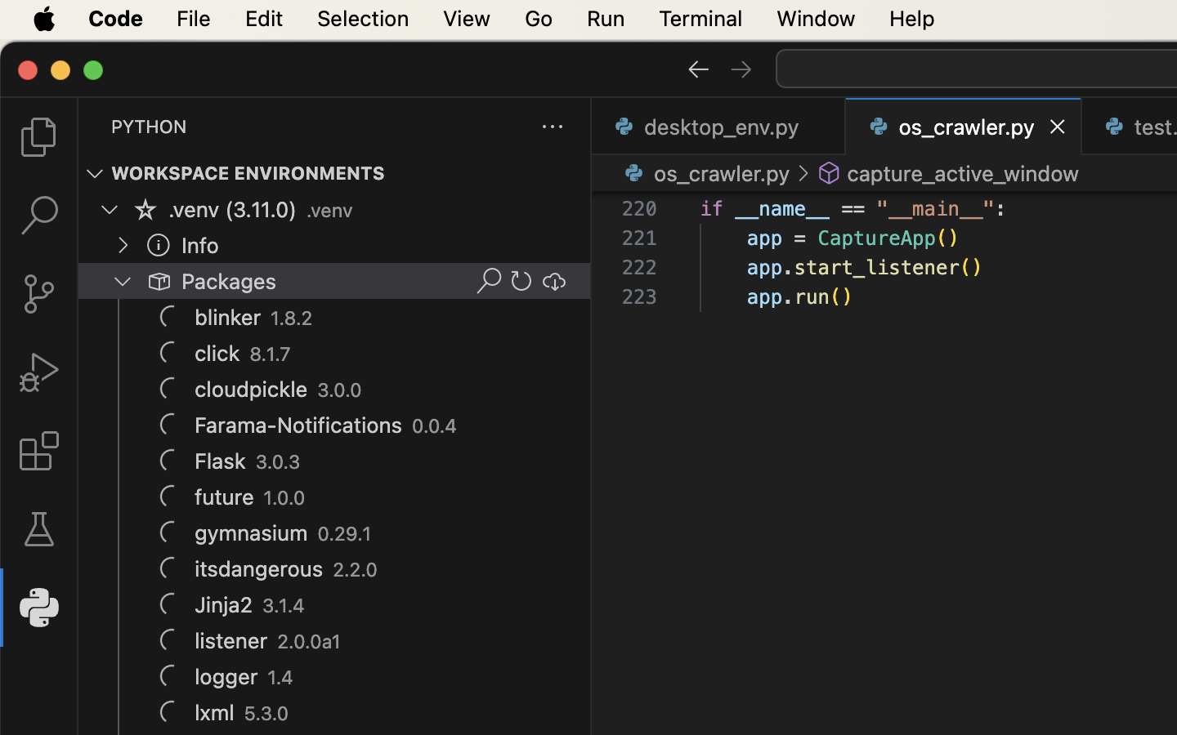  What do you see at coordinates (705, 173) in the screenshot?
I see `os_crawler.py ` at bounding box center [705, 173].